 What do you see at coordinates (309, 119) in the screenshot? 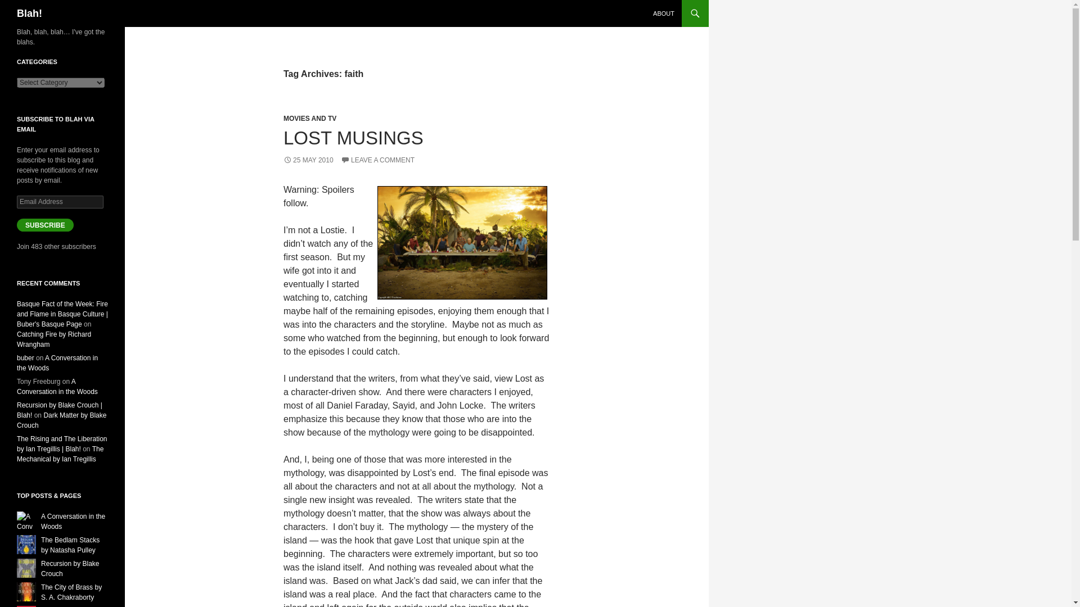
I see `MOVIES AND TV` at bounding box center [309, 119].